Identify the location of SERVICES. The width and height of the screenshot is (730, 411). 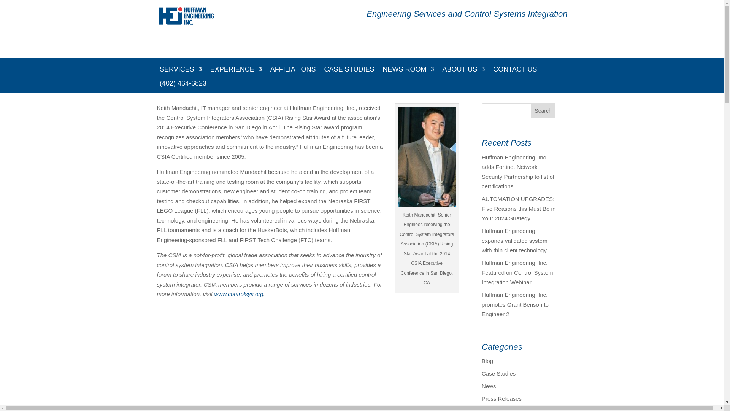
(181, 72).